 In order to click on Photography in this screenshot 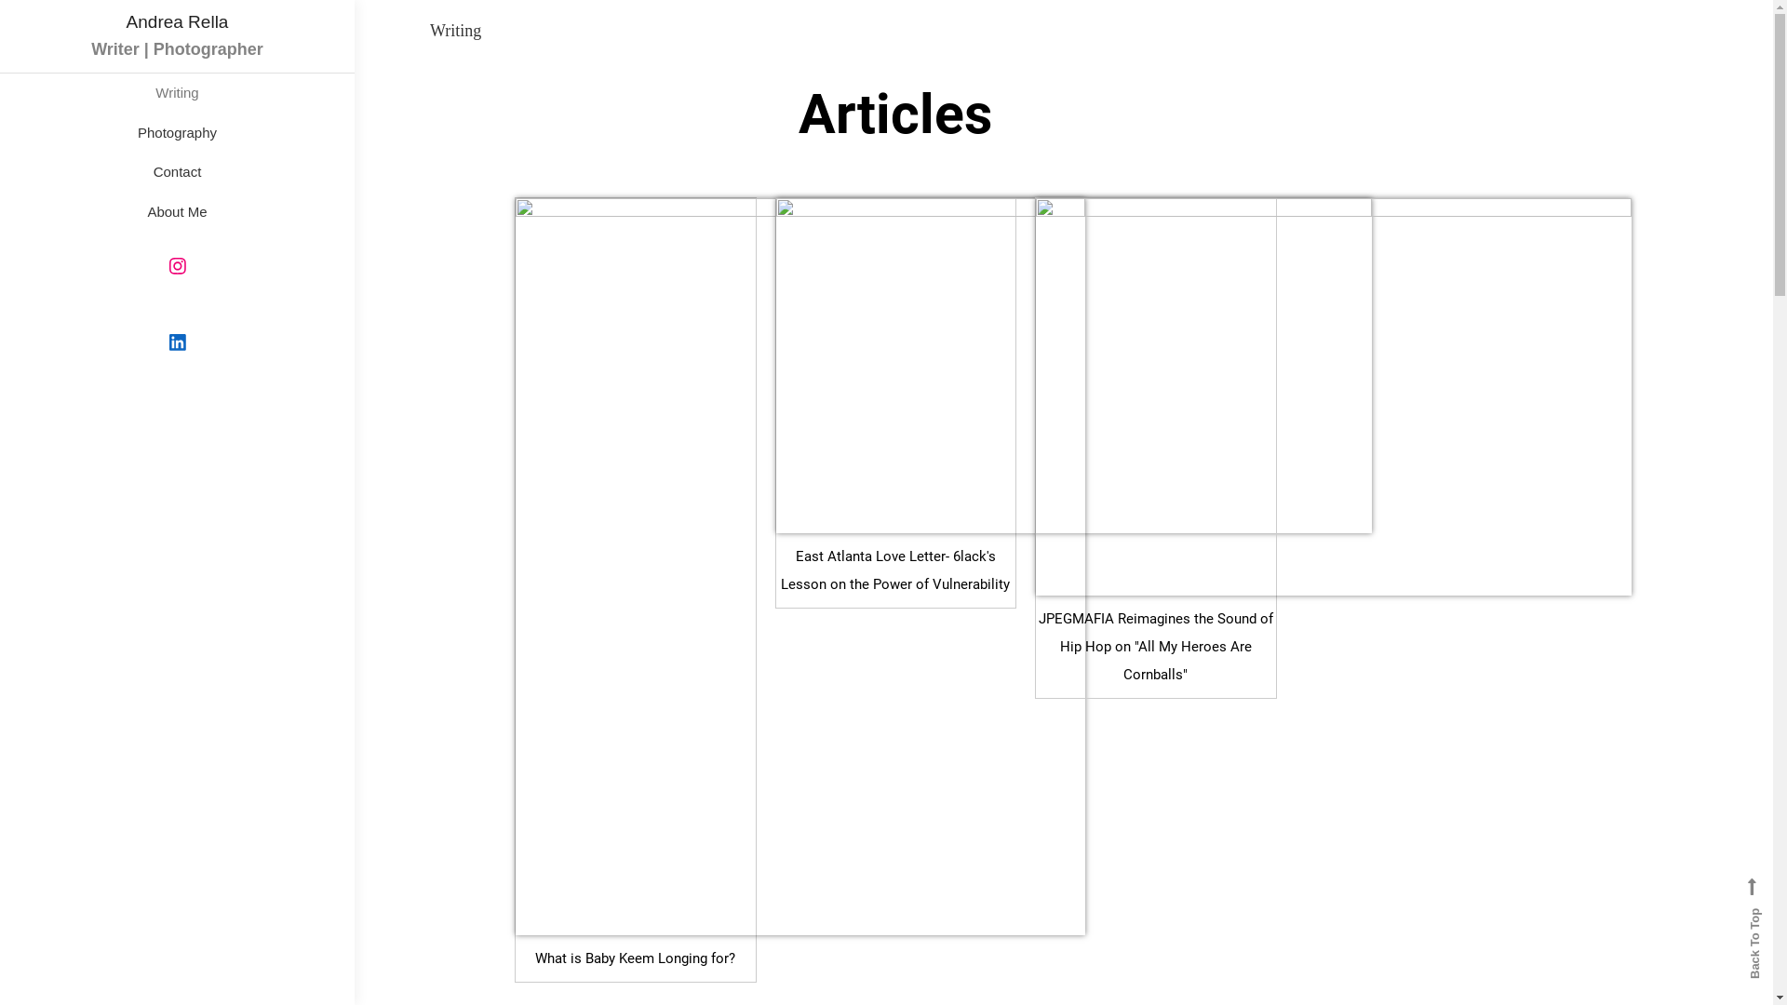, I will do `click(177, 134)`.